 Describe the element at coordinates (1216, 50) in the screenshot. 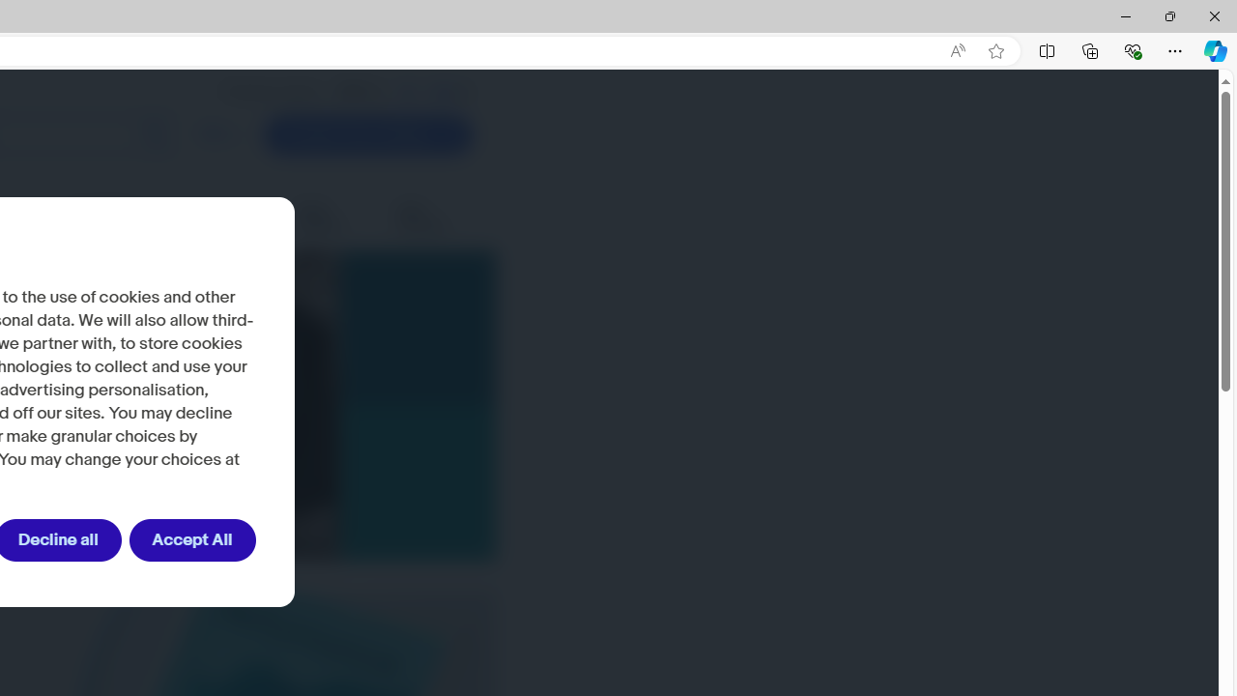

I see `Copilot (Ctrl+Shift+.)` at that location.